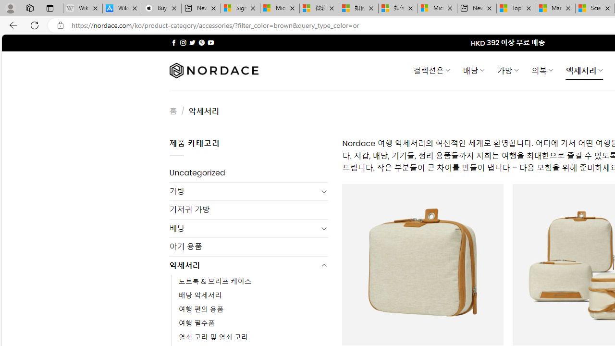  What do you see at coordinates (174, 42) in the screenshot?
I see `Follow on Facebook` at bounding box center [174, 42].